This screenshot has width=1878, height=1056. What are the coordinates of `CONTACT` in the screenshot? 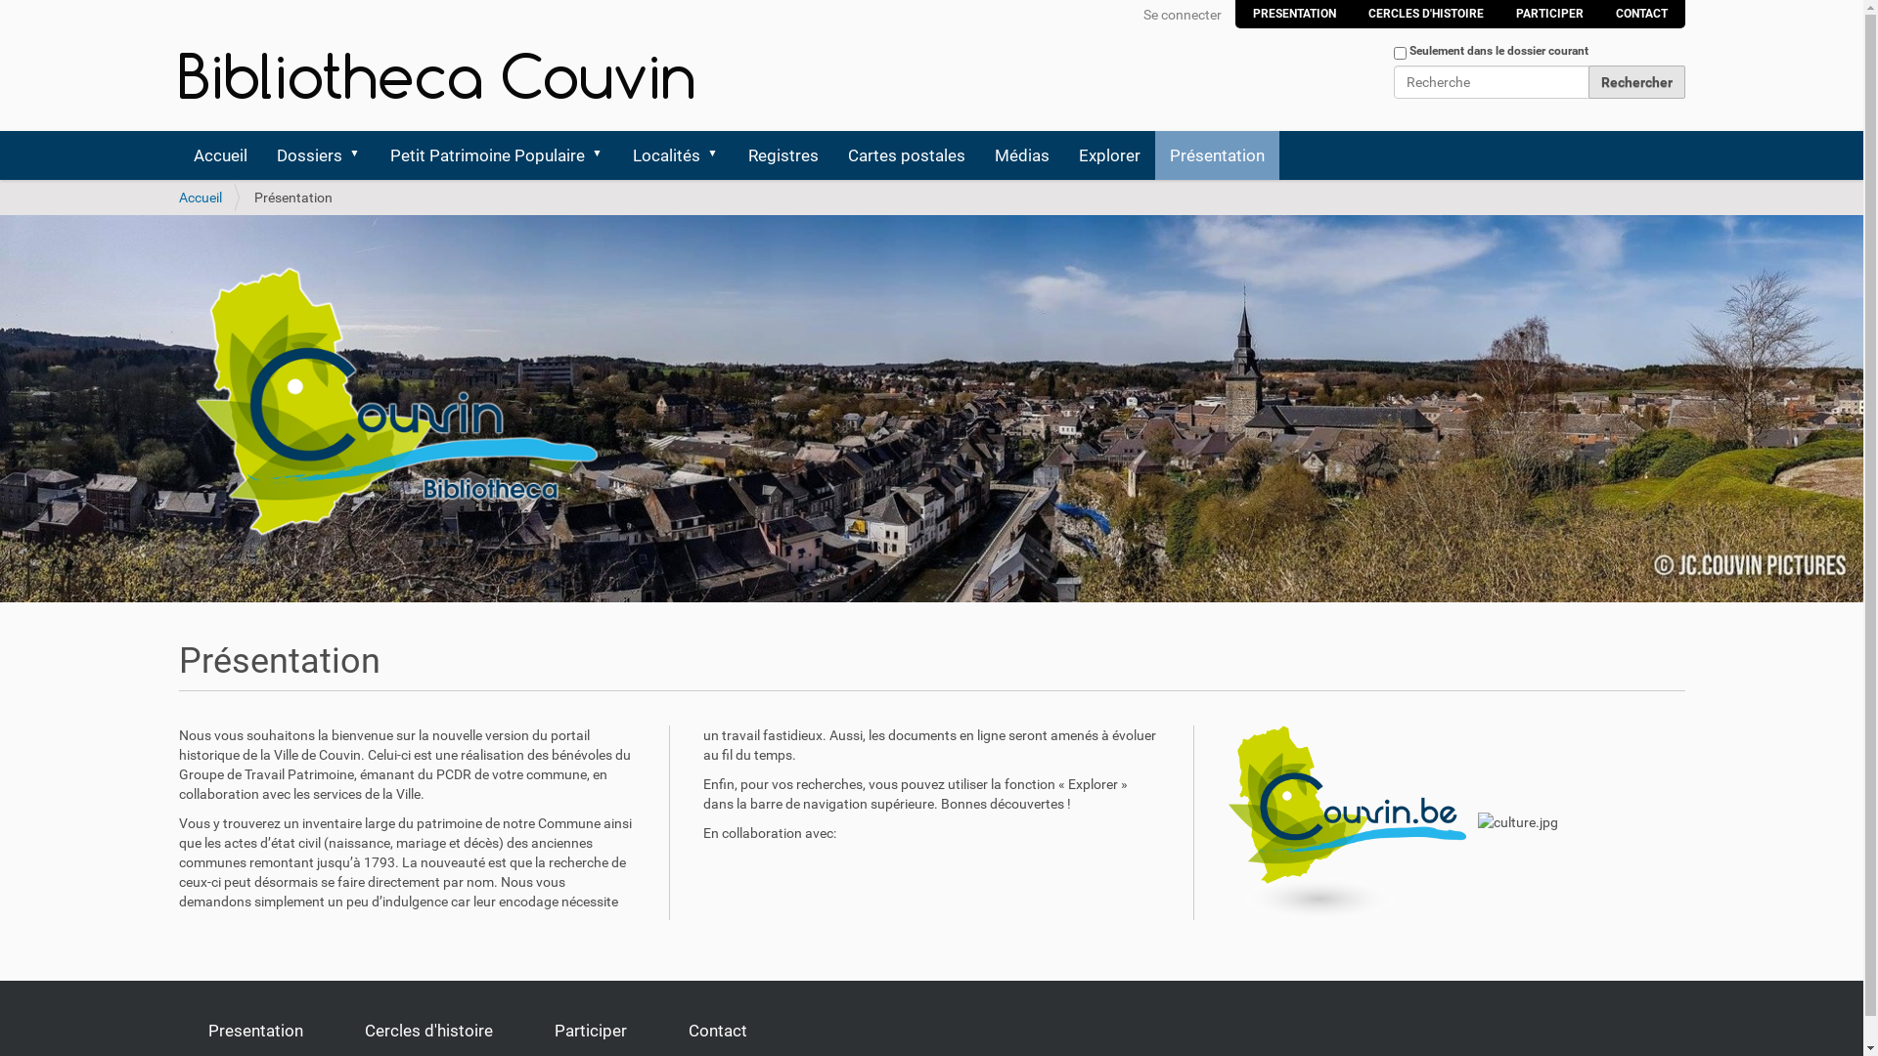 It's located at (1641, 14).